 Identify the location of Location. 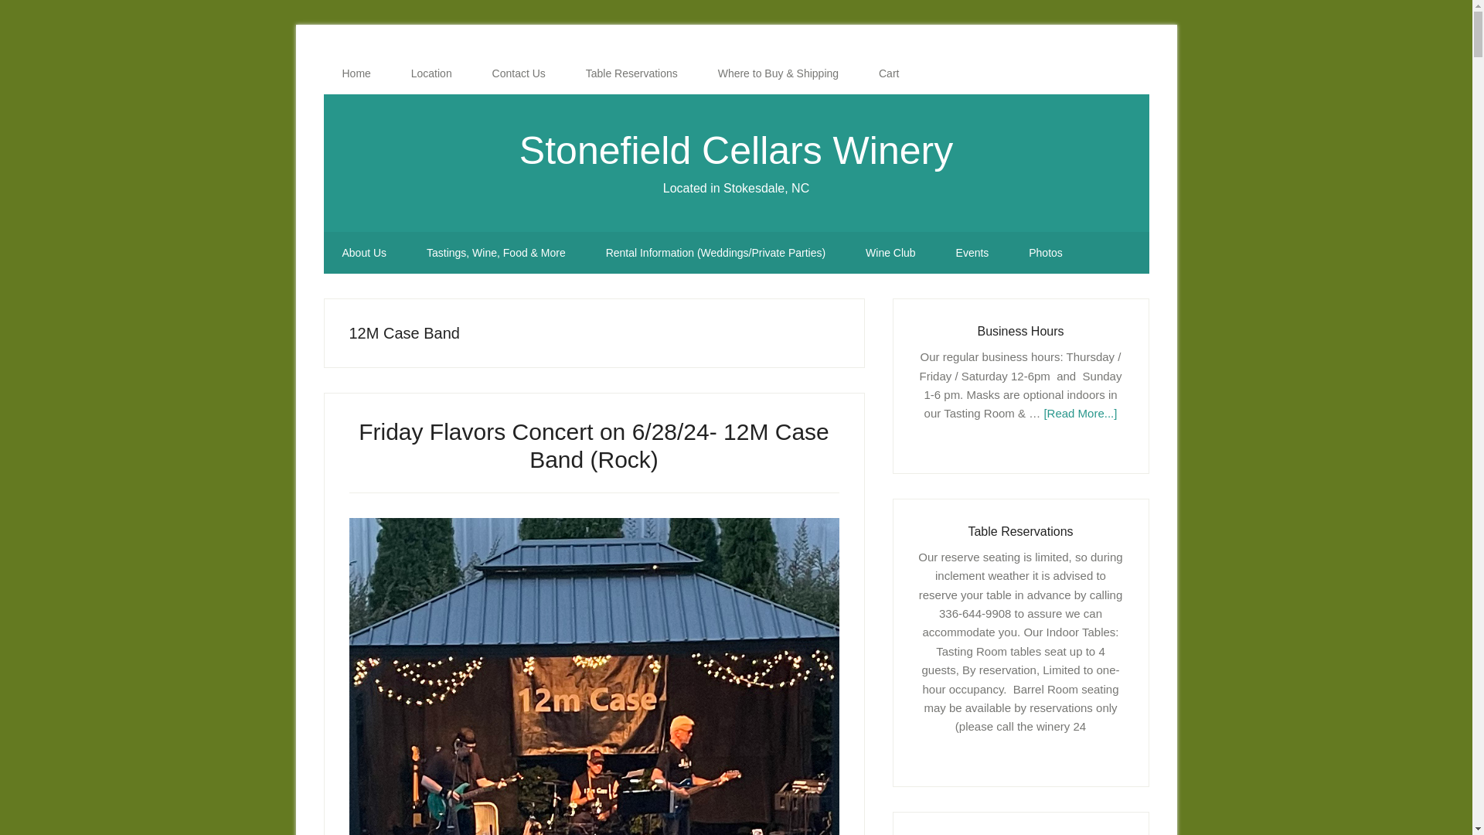
(431, 73).